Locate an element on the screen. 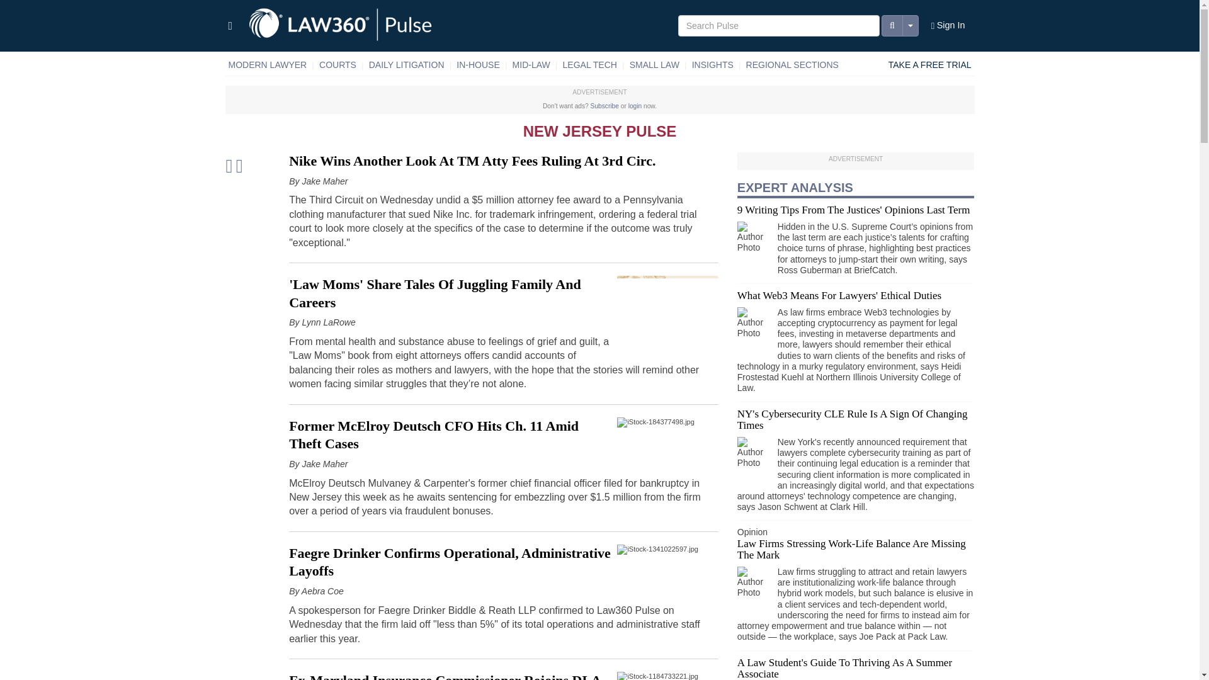  Legal Tech is located at coordinates (589, 65).